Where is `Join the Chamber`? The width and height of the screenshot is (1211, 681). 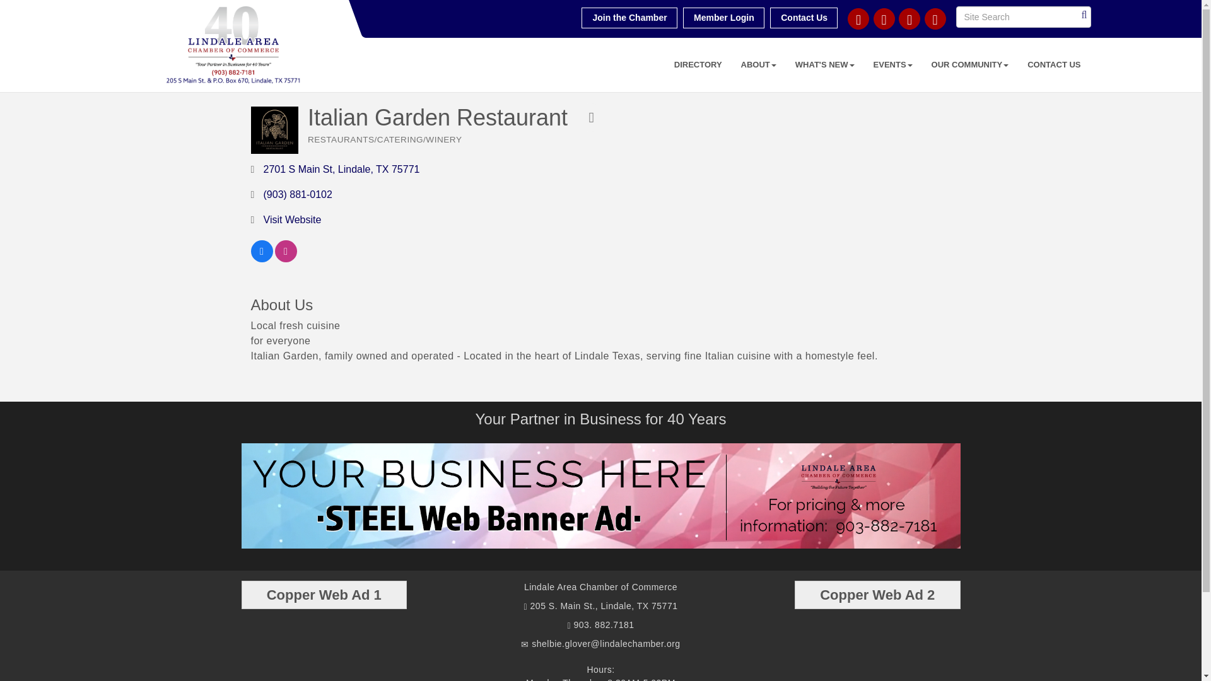 Join the Chamber is located at coordinates (629, 18).